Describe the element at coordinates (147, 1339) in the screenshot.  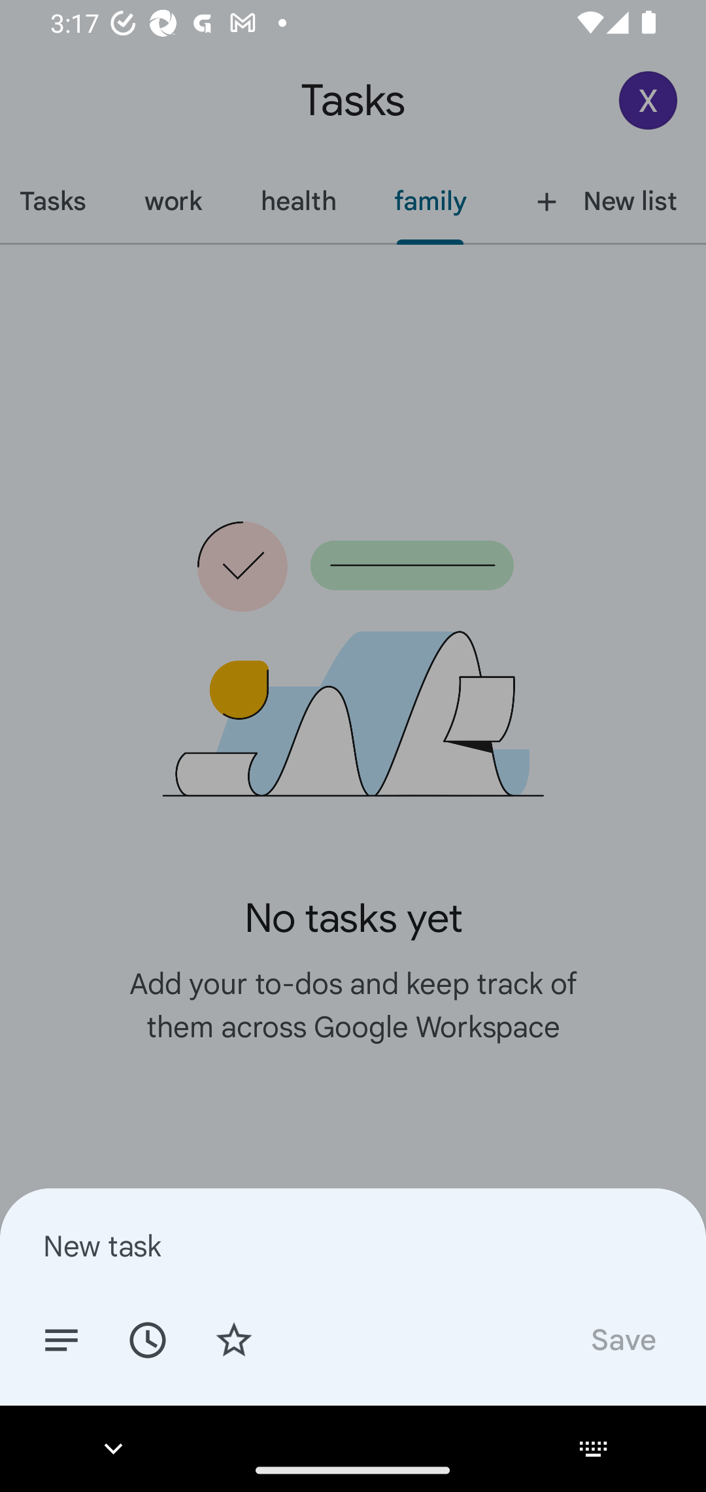
I see `Set date/time` at that location.